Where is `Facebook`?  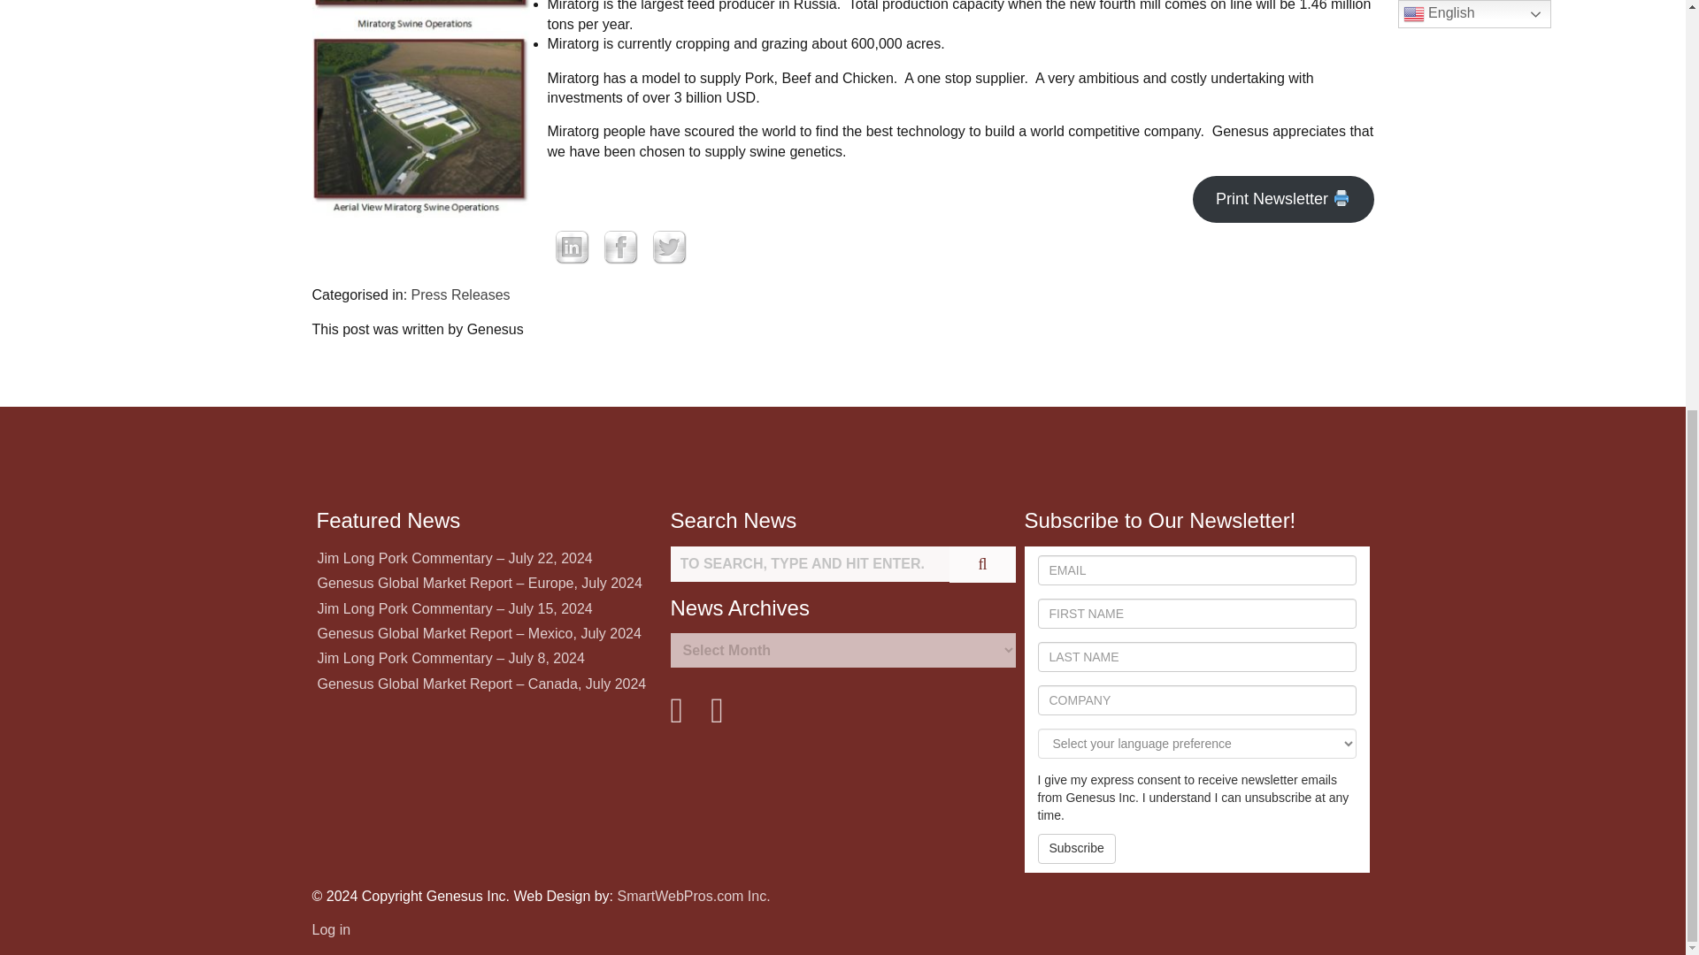 Facebook is located at coordinates (620, 246).